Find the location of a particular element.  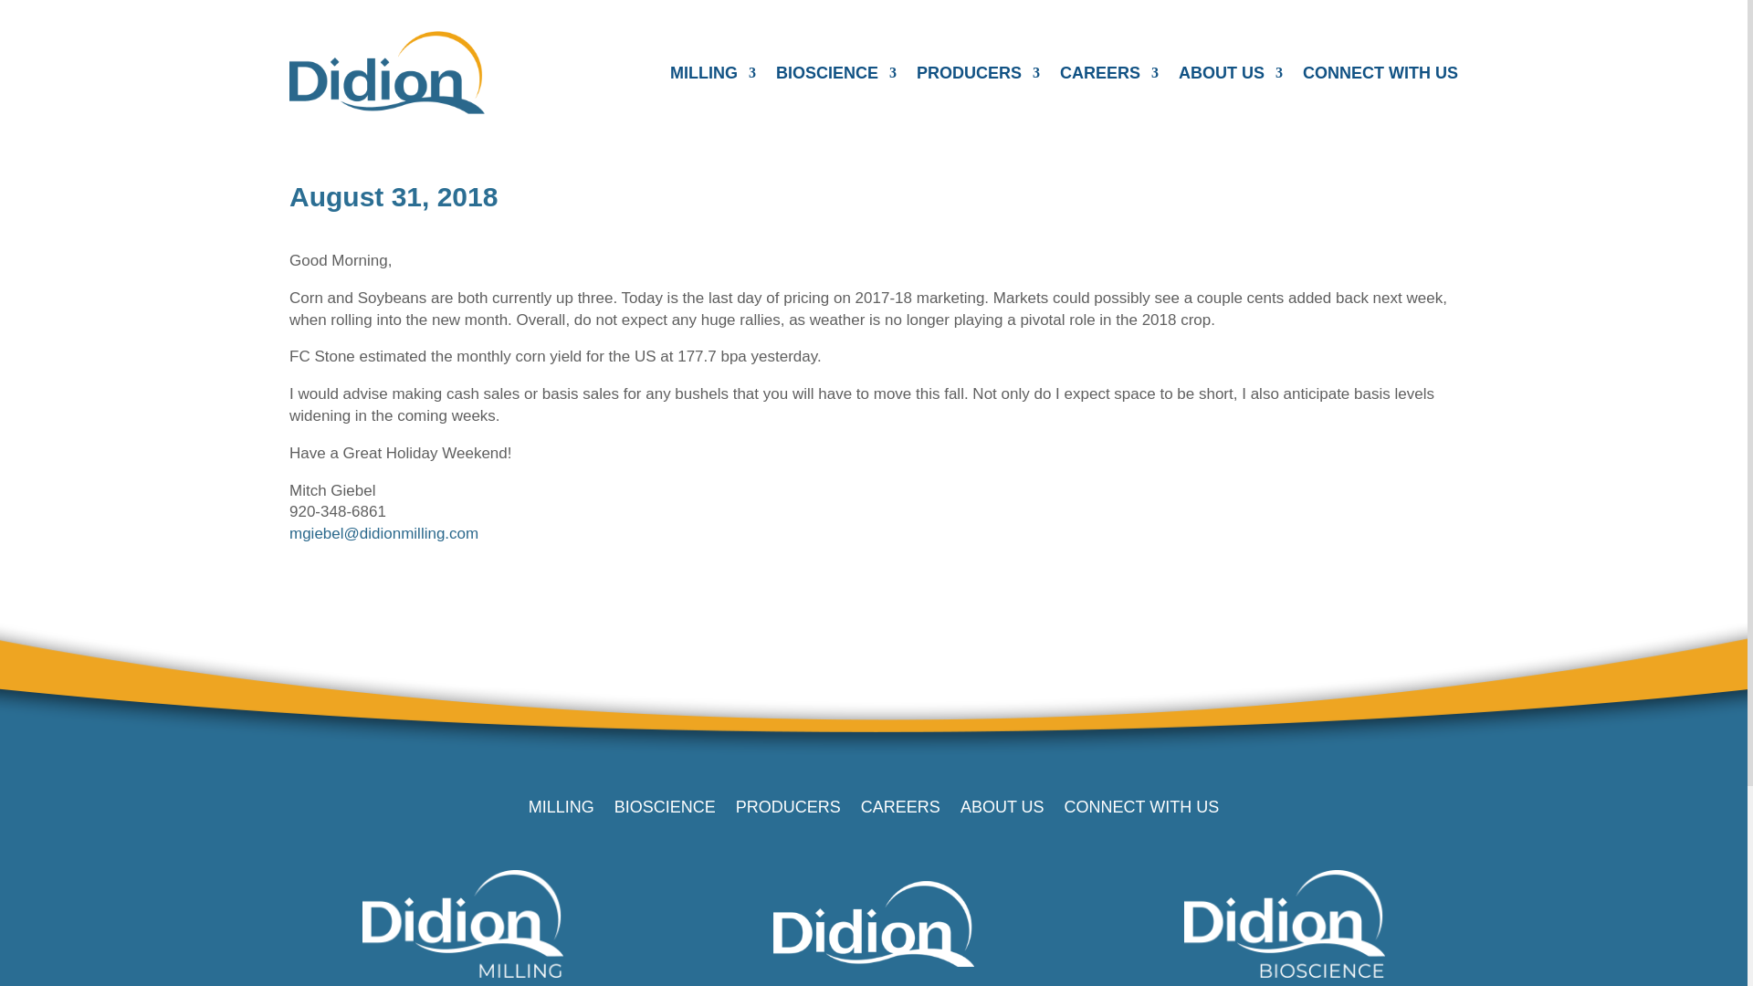

BIOSCIENCE is located at coordinates (836, 77).